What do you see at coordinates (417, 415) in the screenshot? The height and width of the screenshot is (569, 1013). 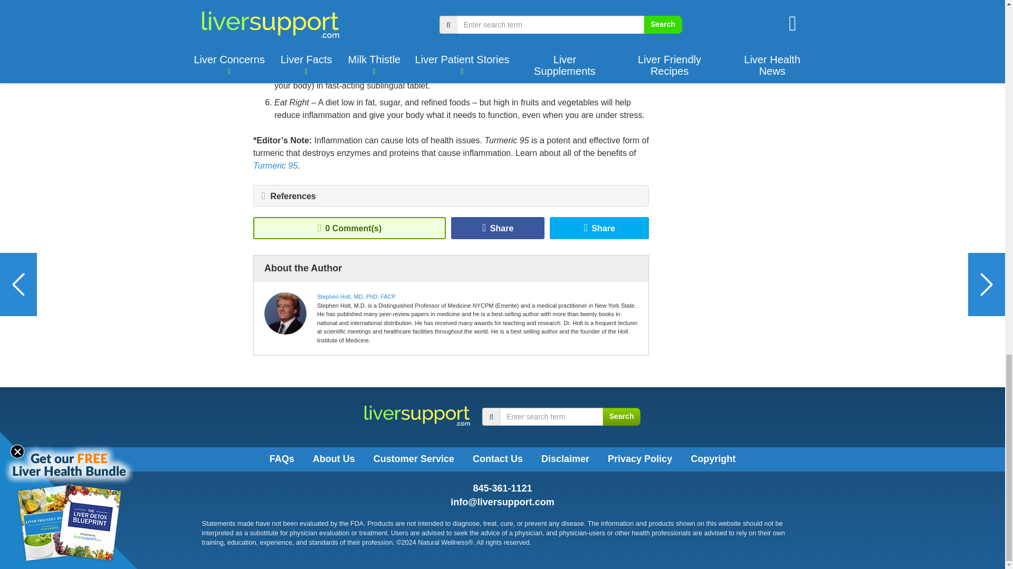 I see `LiverSupport` at bounding box center [417, 415].